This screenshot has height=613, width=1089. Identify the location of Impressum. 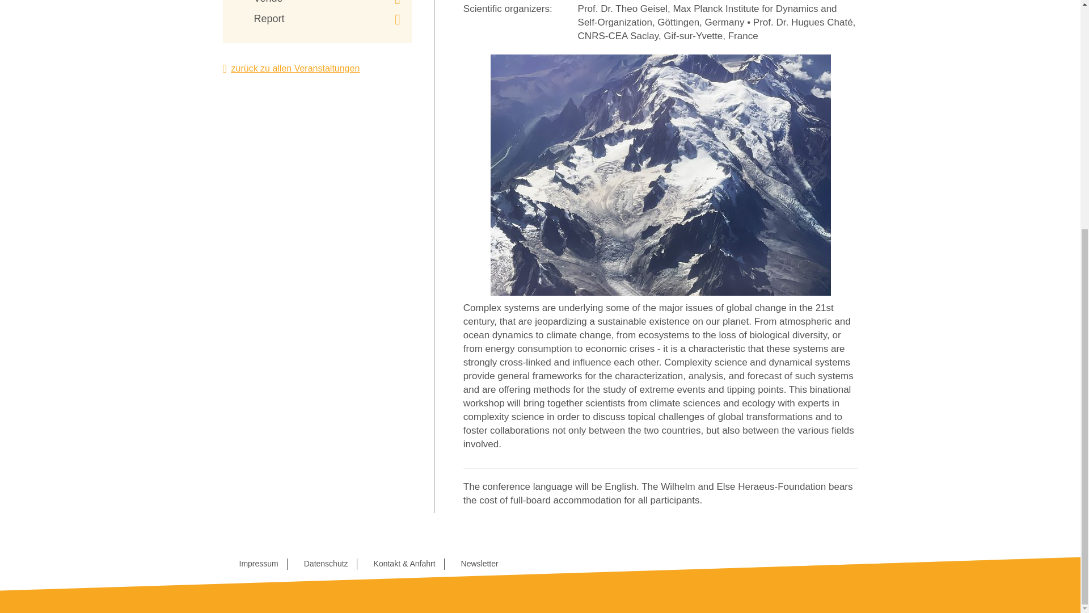
(259, 563).